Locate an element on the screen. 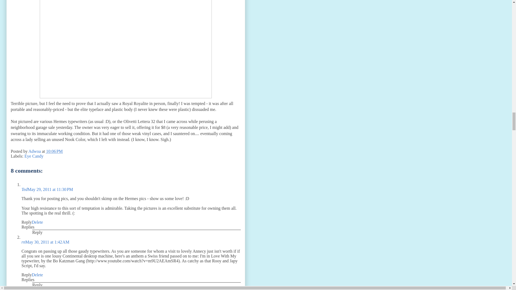 The width and height of the screenshot is (516, 290). Reply is located at coordinates (37, 232).